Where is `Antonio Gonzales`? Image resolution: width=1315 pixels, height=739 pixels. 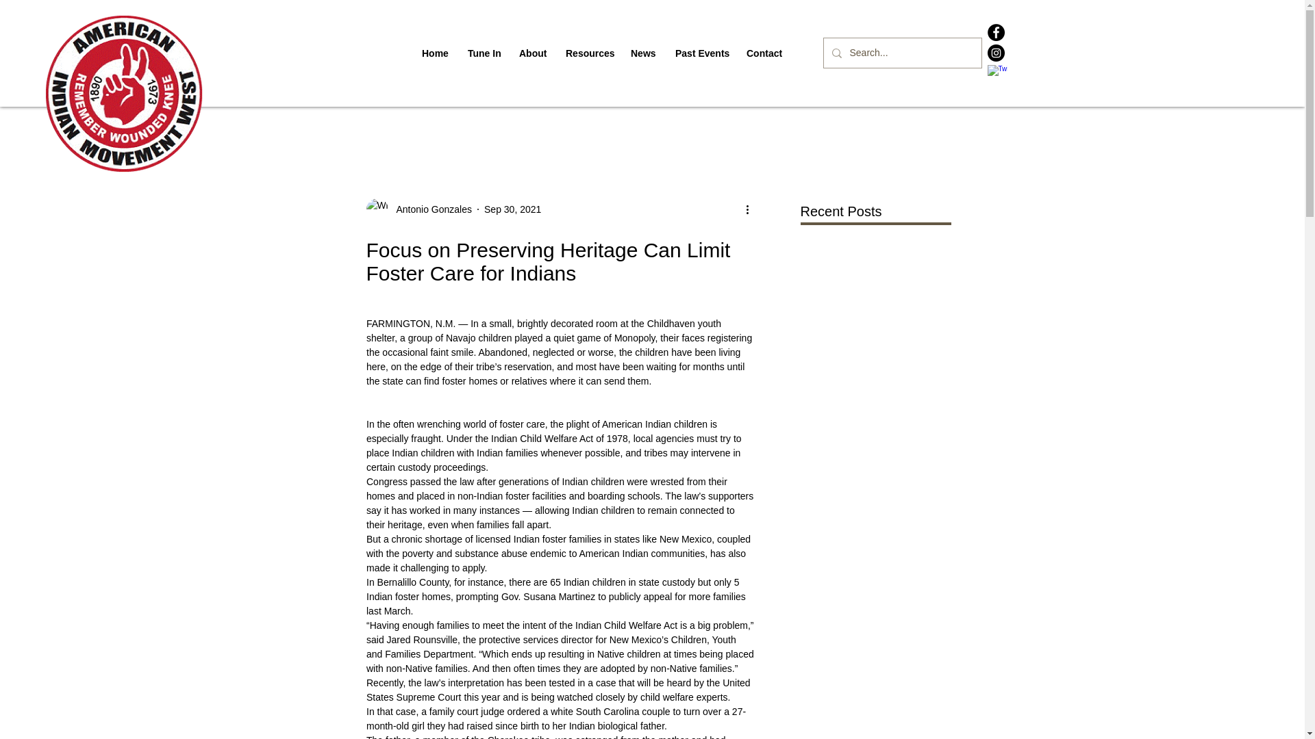 Antonio Gonzales is located at coordinates (430, 209).